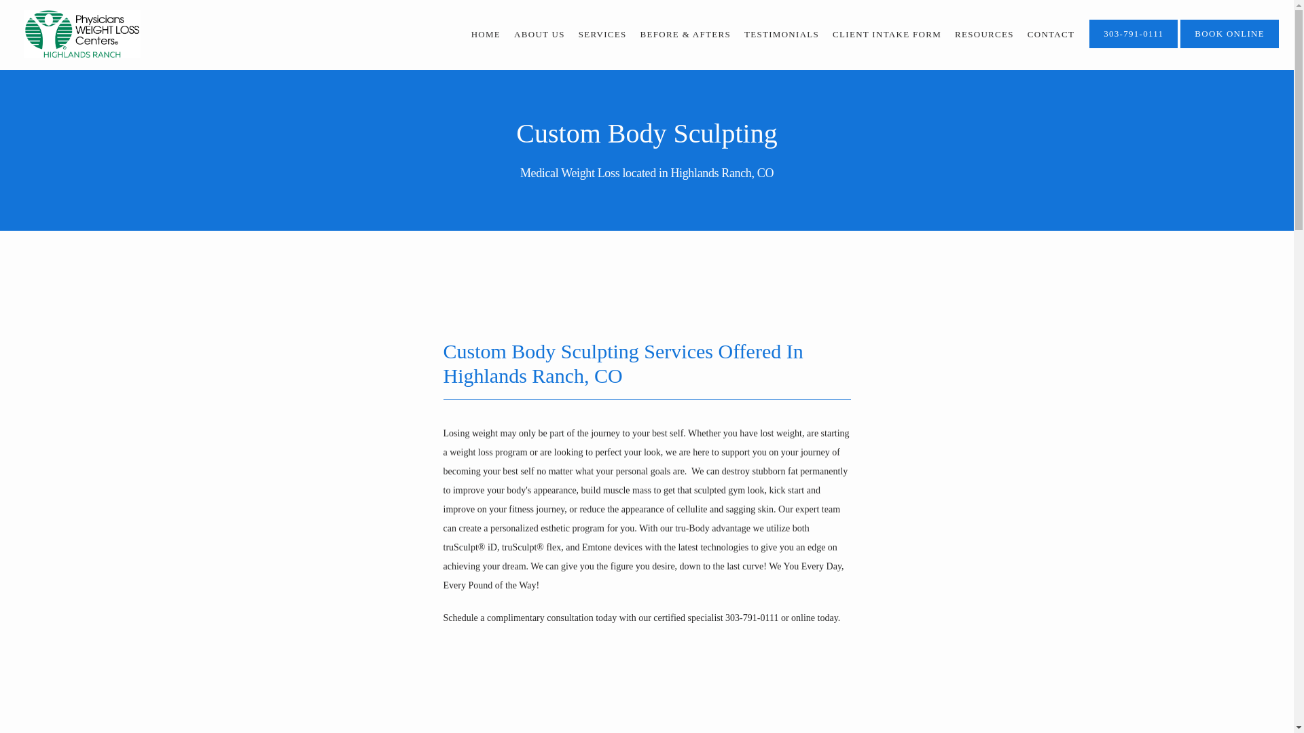  Describe the element at coordinates (781, 34) in the screenshot. I see `TESTIMONIALS` at that location.